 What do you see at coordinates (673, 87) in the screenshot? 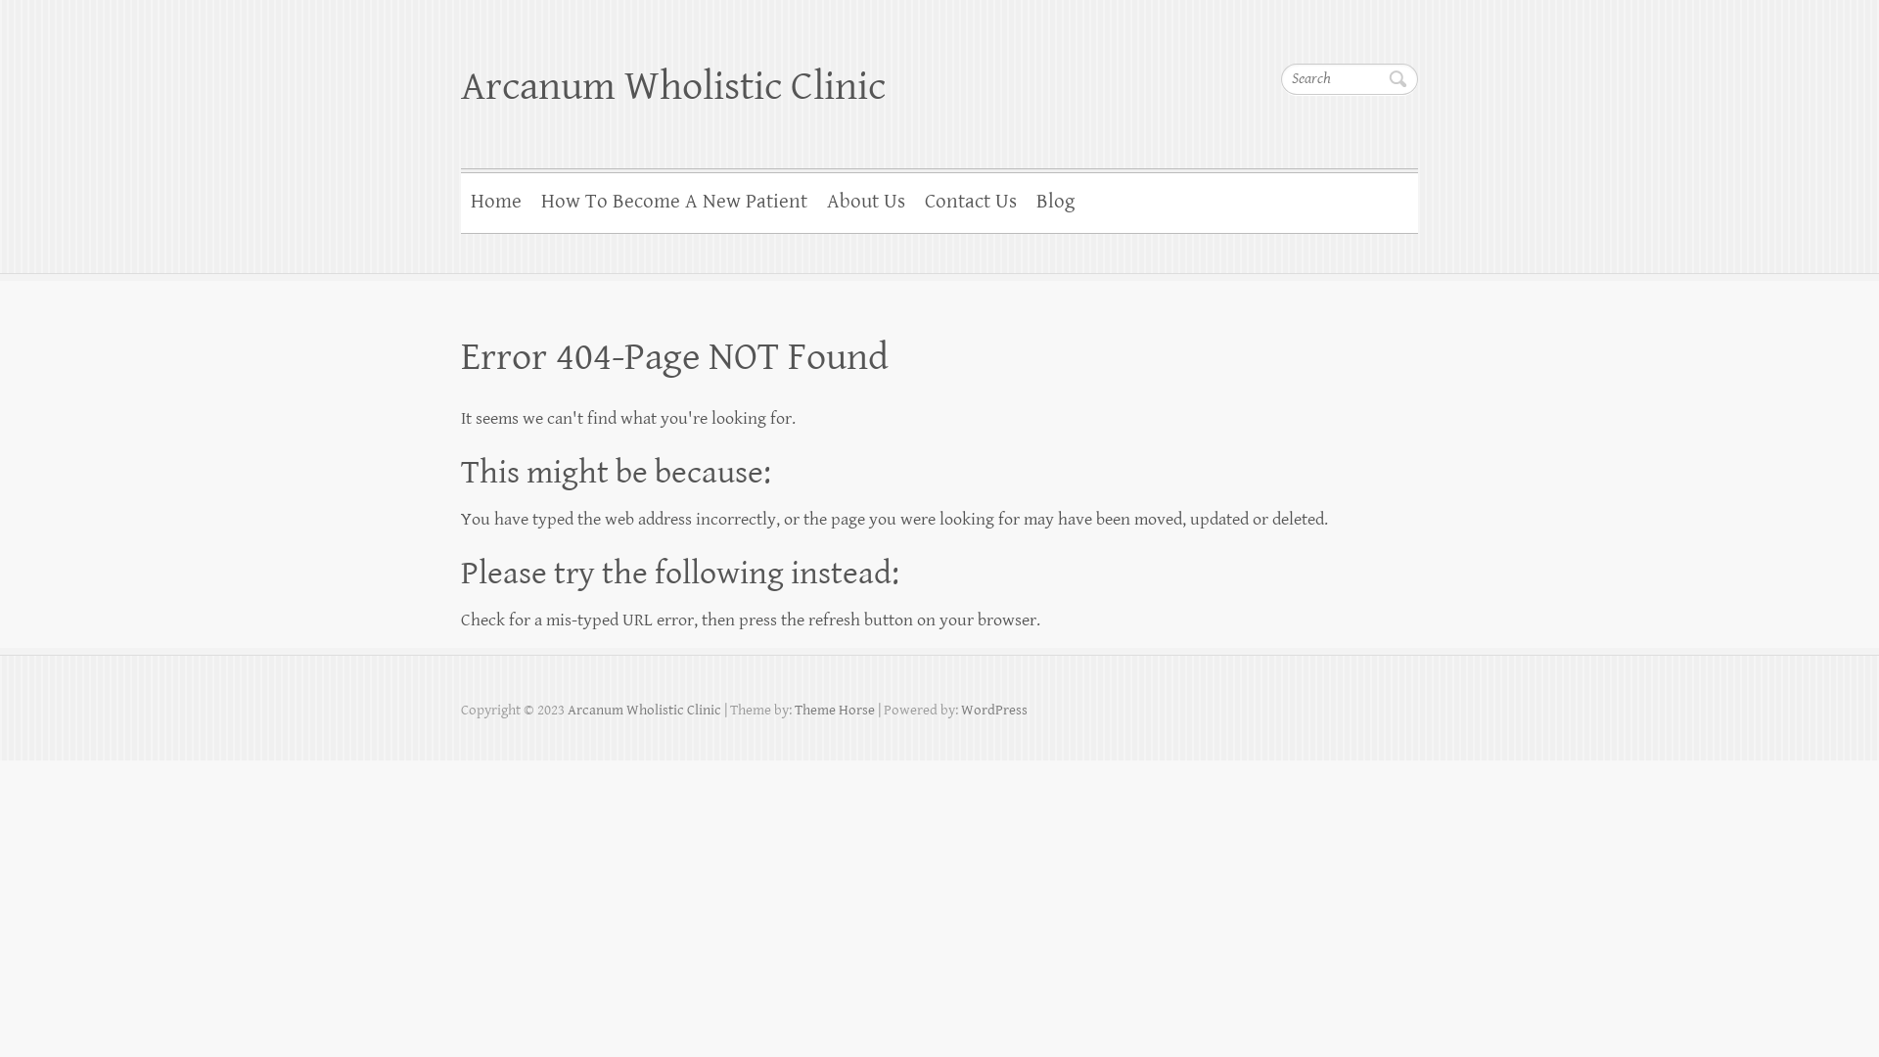
I see `Arcanum Wholistic Clinic` at bounding box center [673, 87].